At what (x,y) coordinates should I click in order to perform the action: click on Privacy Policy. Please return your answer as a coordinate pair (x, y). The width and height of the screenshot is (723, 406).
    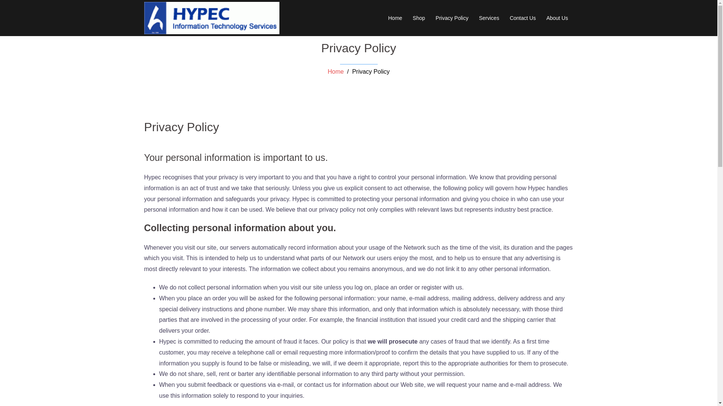
    Looking at the image, I should click on (452, 18).